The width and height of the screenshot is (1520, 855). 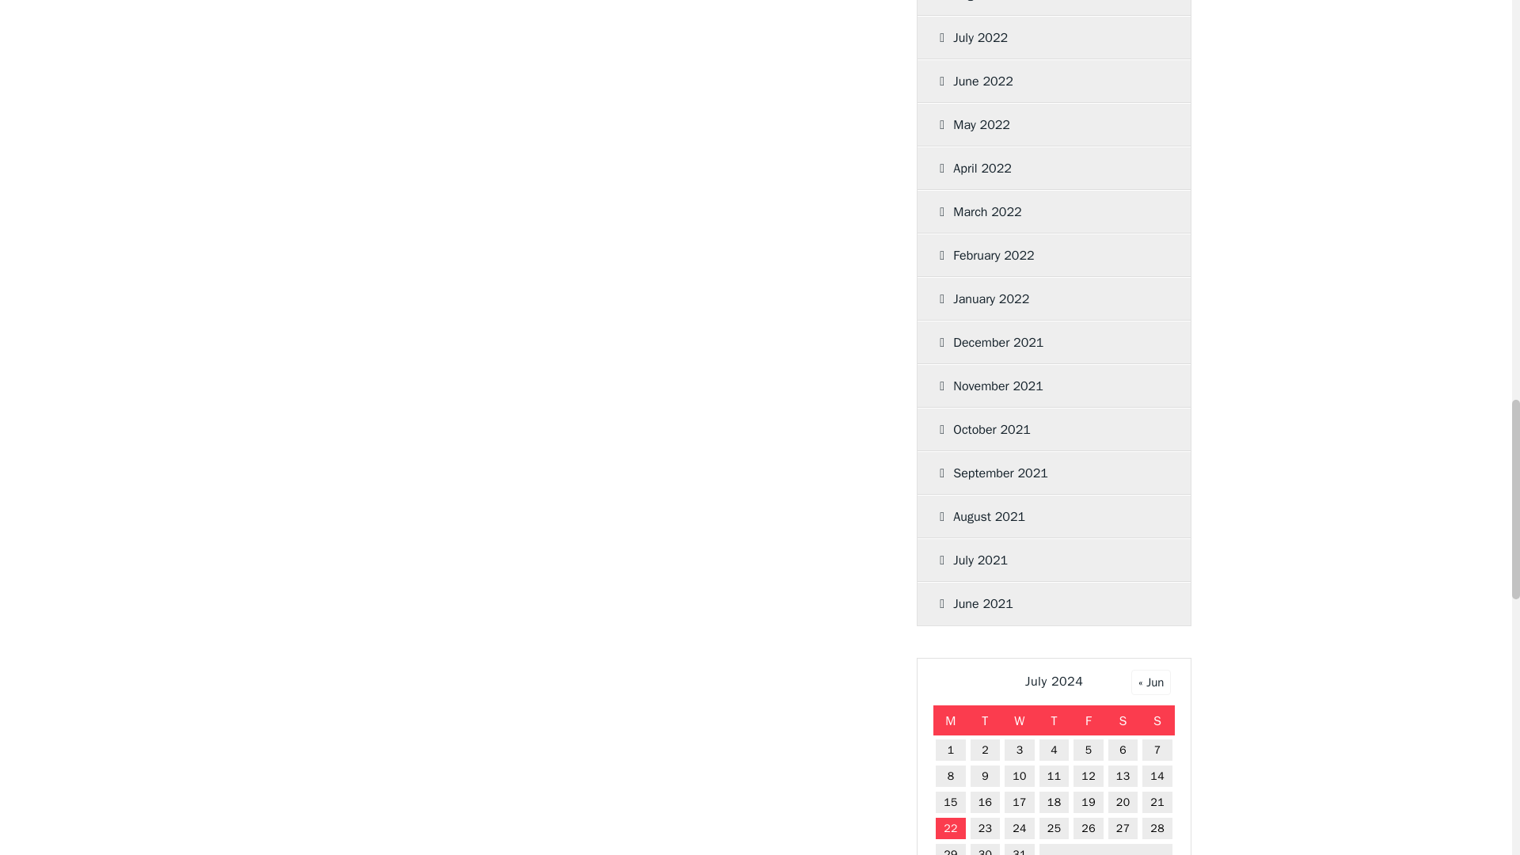 I want to click on Wednesday, so click(x=1019, y=720).